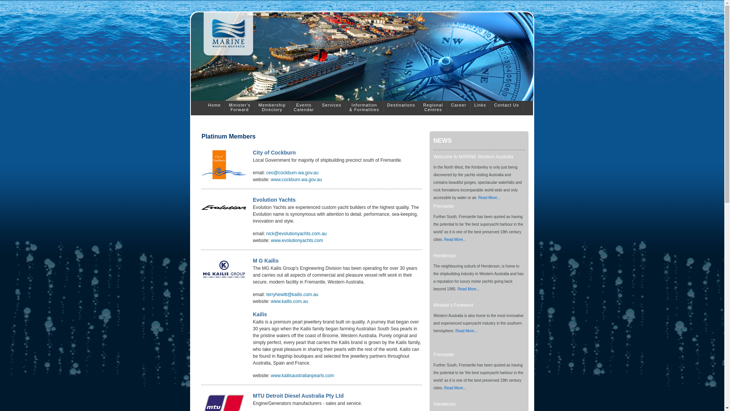 Image resolution: width=730 pixels, height=411 pixels. I want to click on www.kailis.com.au, so click(289, 301).